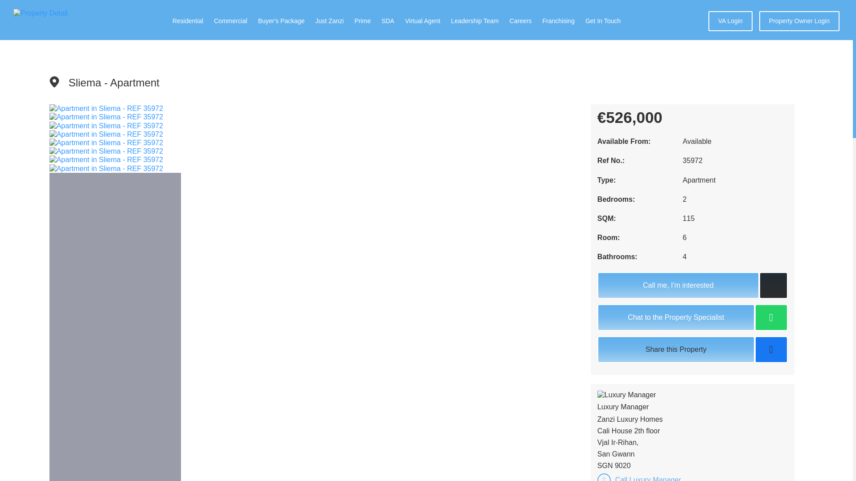 Image resolution: width=856 pixels, height=481 pixels. What do you see at coordinates (422, 20) in the screenshot?
I see `Virtual Agent` at bounding box center [422, 20].